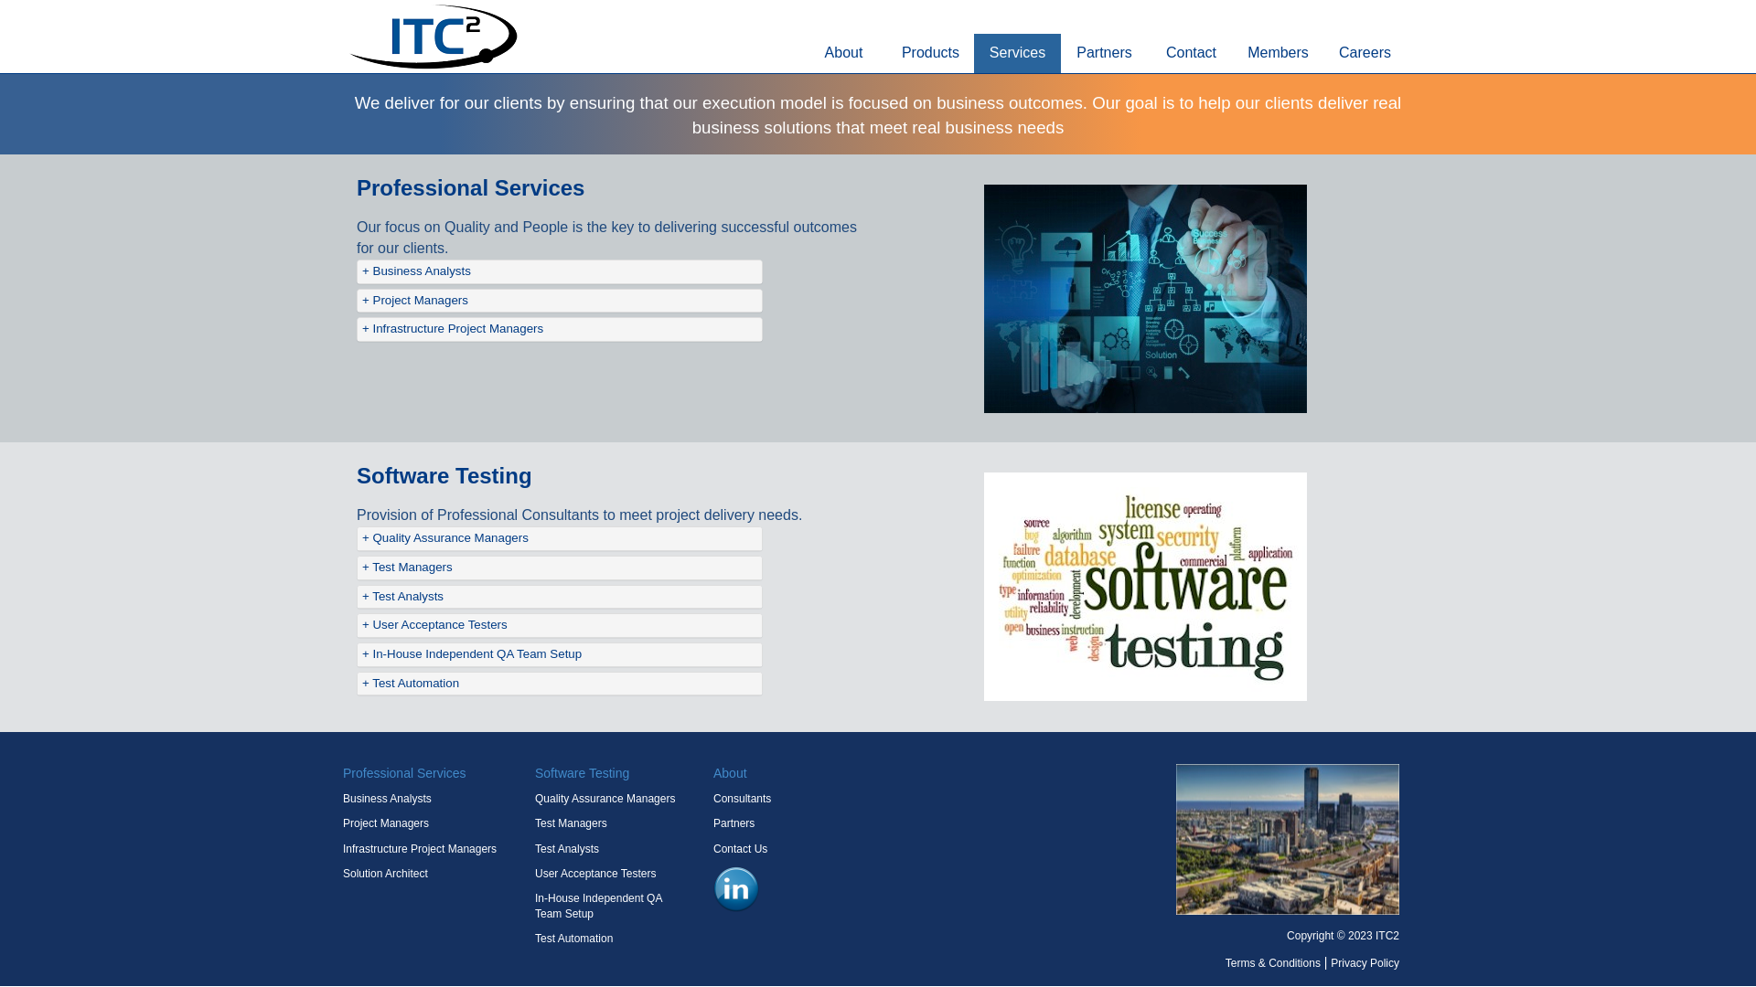 Image resolution: width=1756 pixels, height=987 pixels. I want to click on Products, so click(931, 53).